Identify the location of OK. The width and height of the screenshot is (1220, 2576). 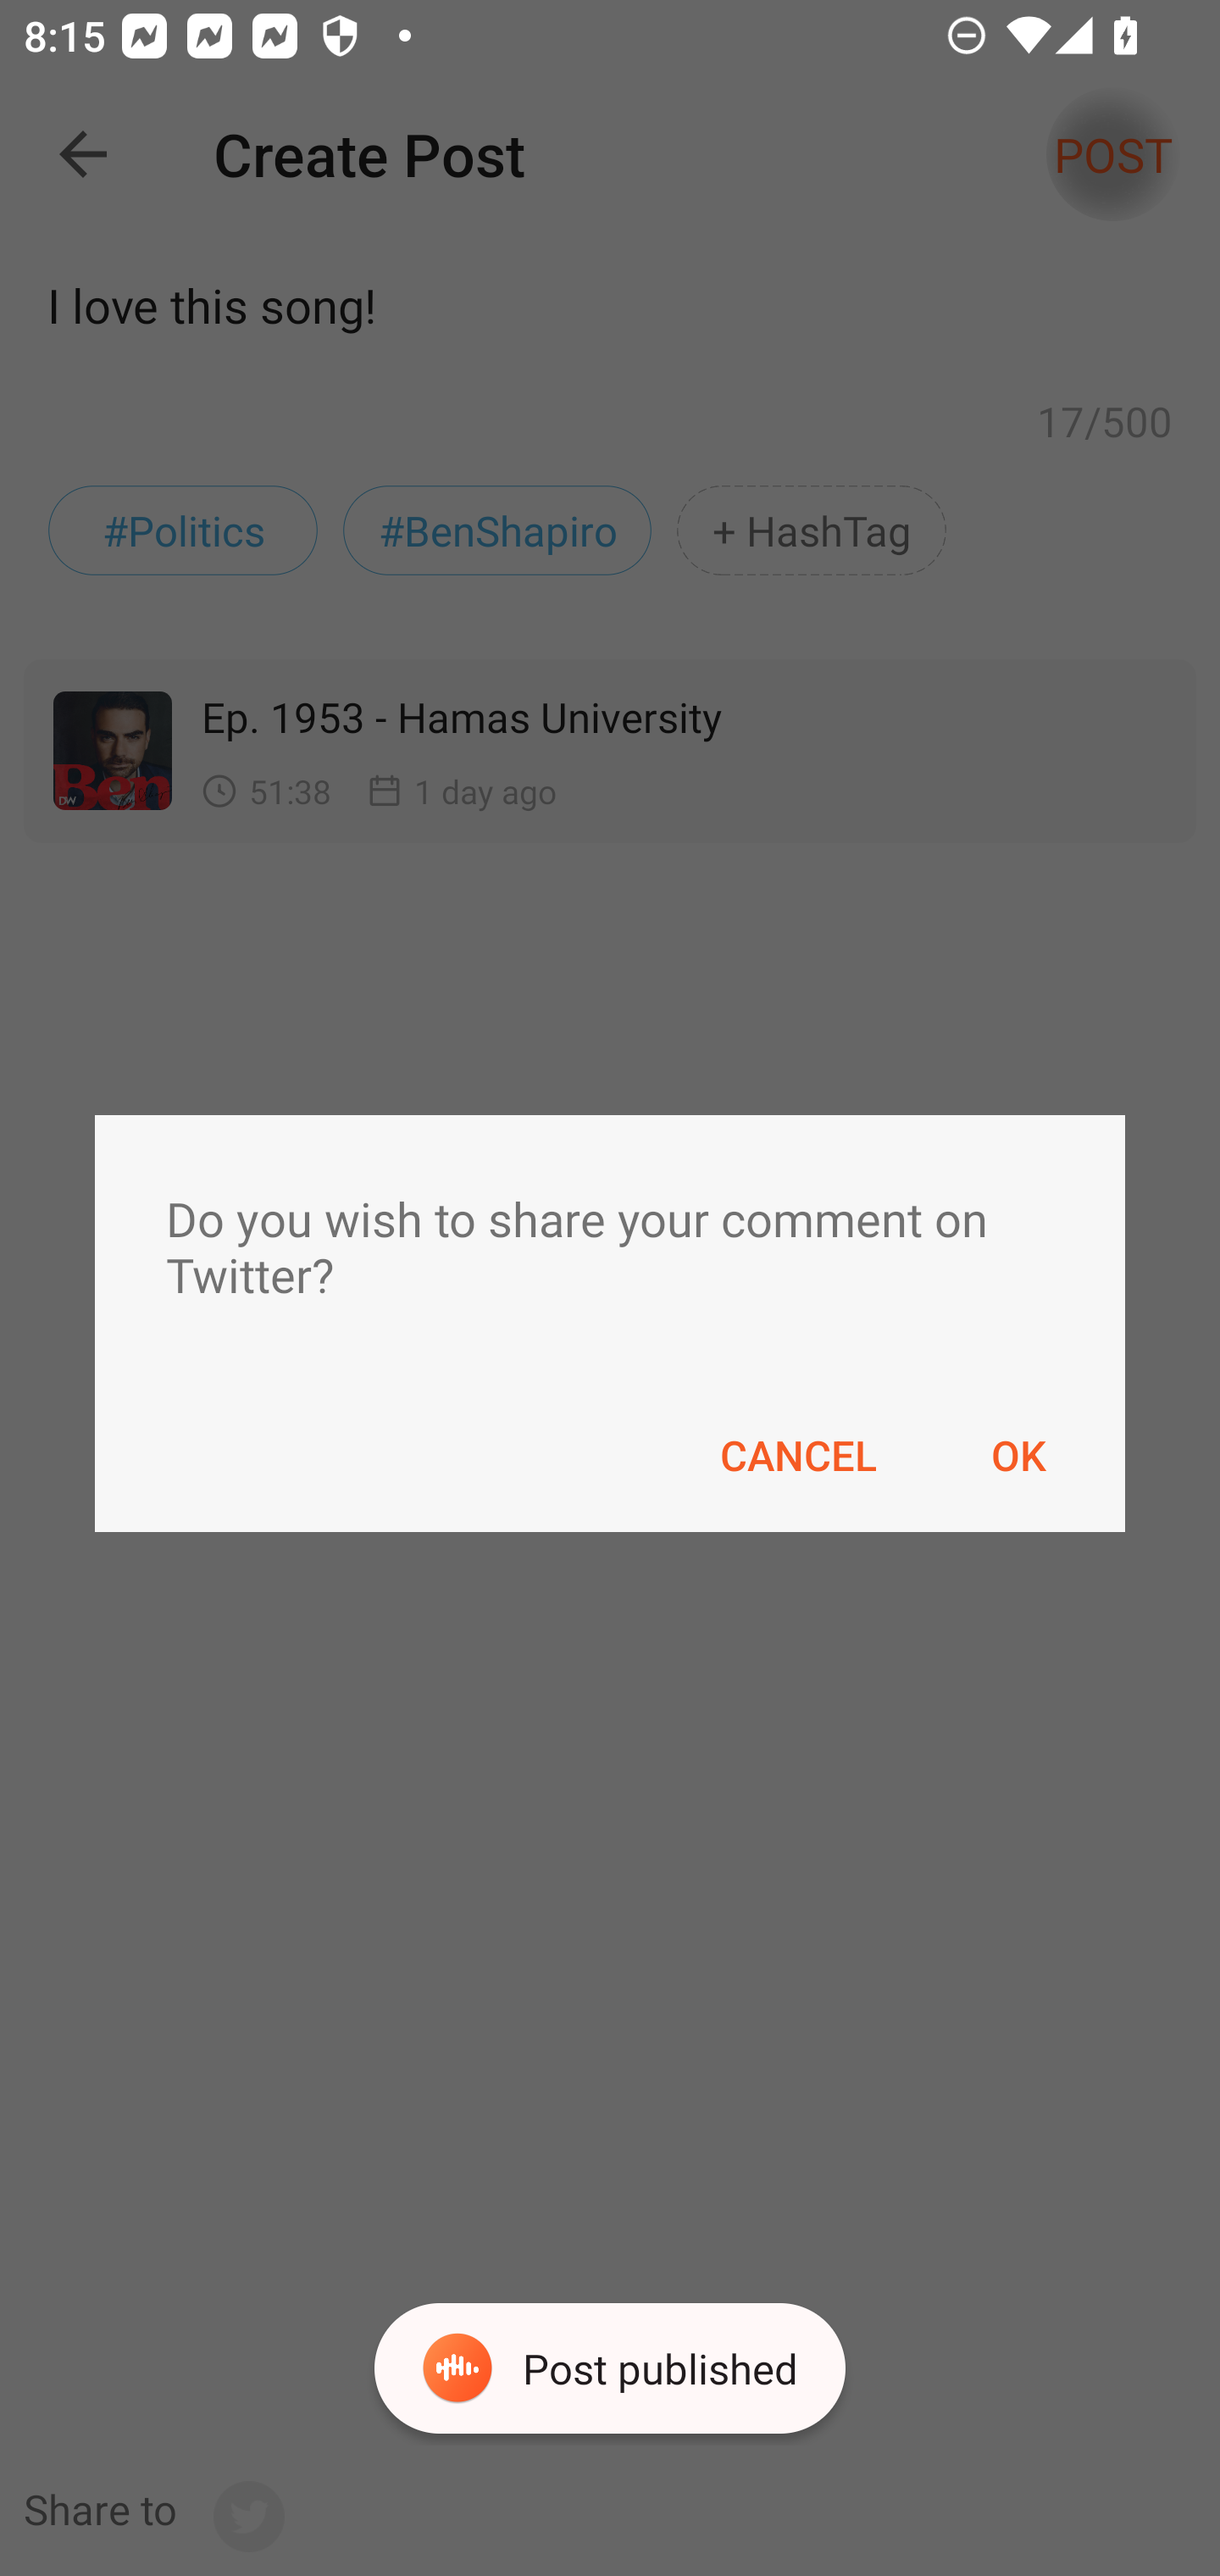
(1018, 1455).